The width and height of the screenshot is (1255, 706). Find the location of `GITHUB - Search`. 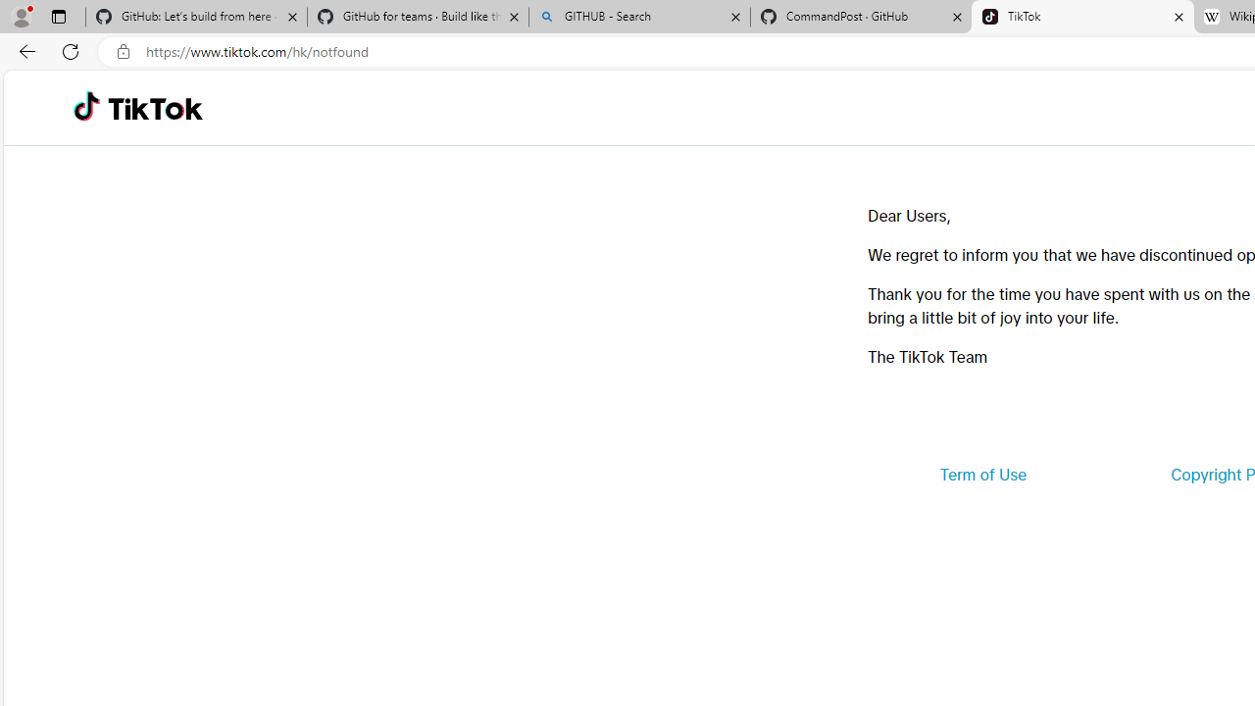

GITHUB - Search is located at coordinates (639, 18).